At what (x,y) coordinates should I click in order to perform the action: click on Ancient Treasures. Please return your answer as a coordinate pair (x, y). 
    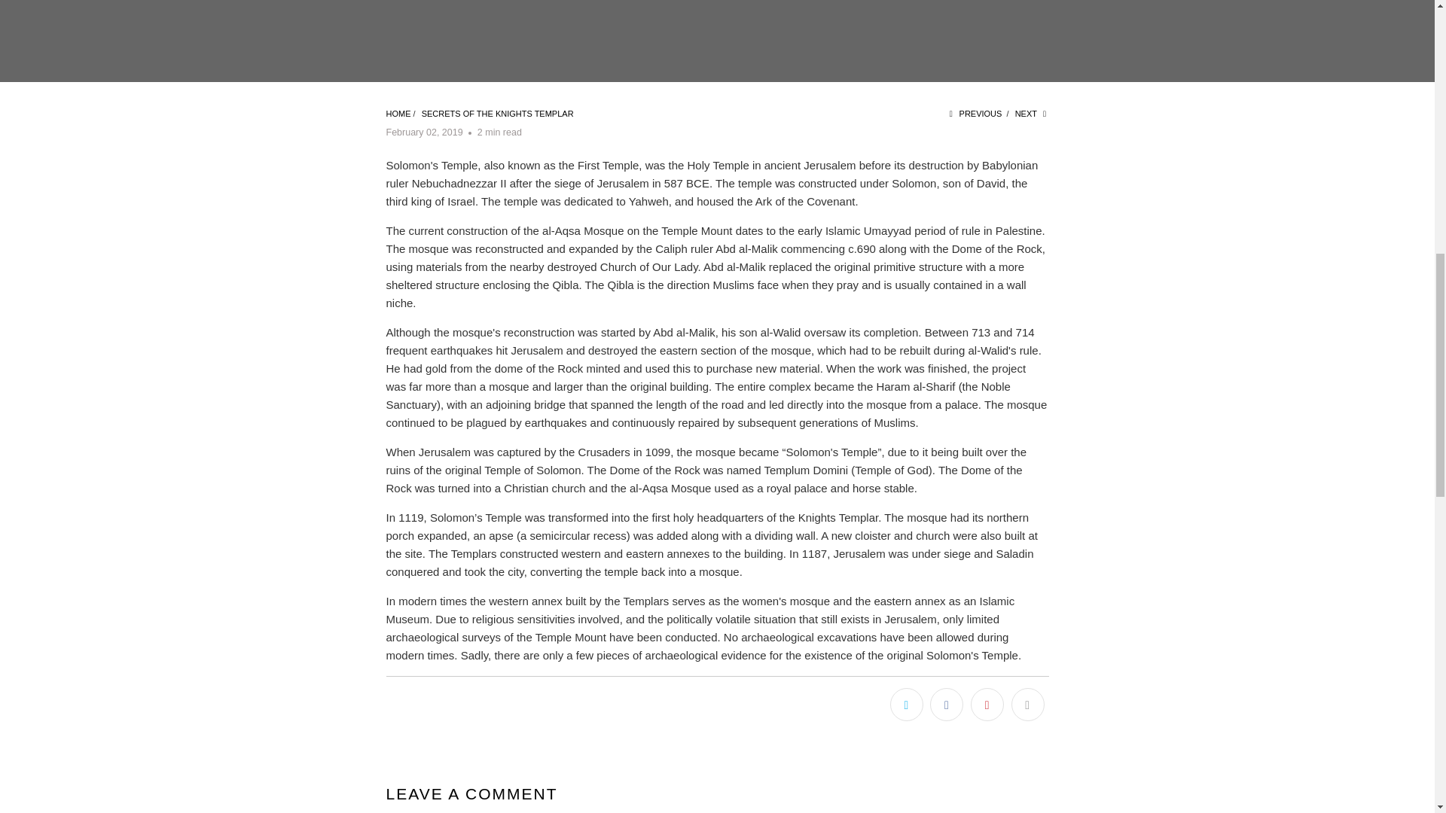
    Looking at the image, I should click on (398, 113).